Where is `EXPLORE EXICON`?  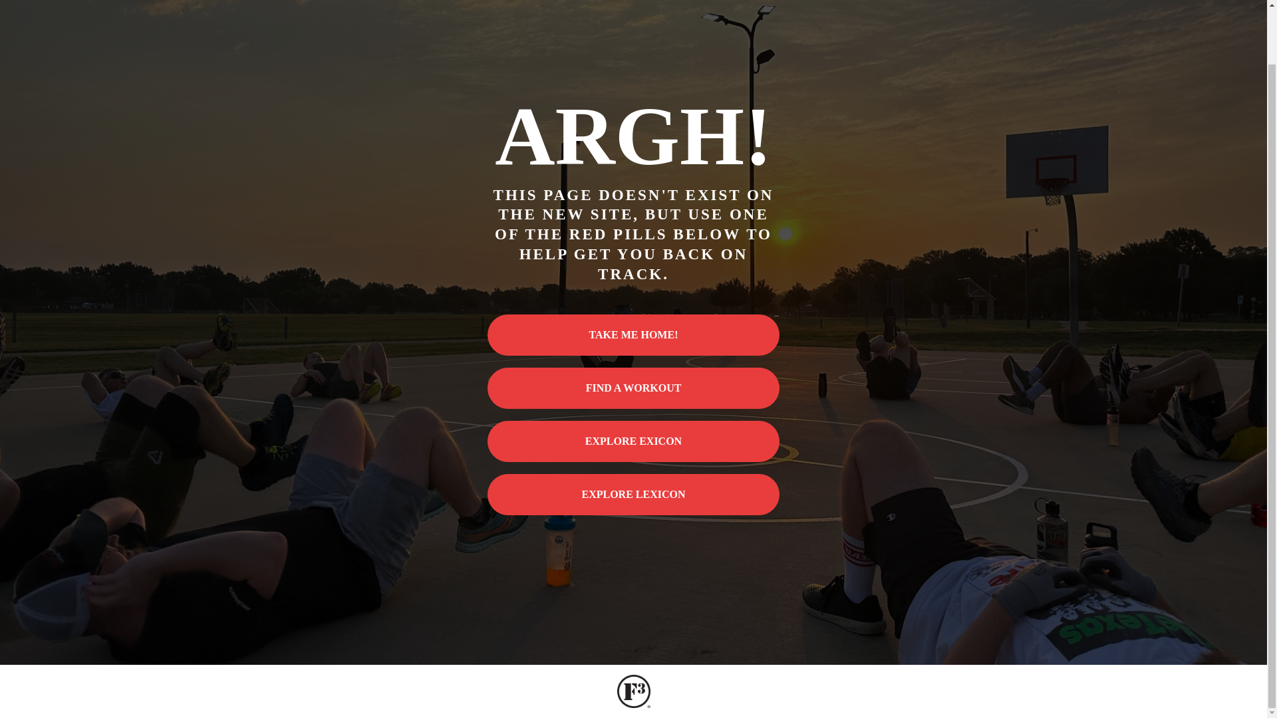
EXPLORE EXICON is located at coordinates (634, 441).